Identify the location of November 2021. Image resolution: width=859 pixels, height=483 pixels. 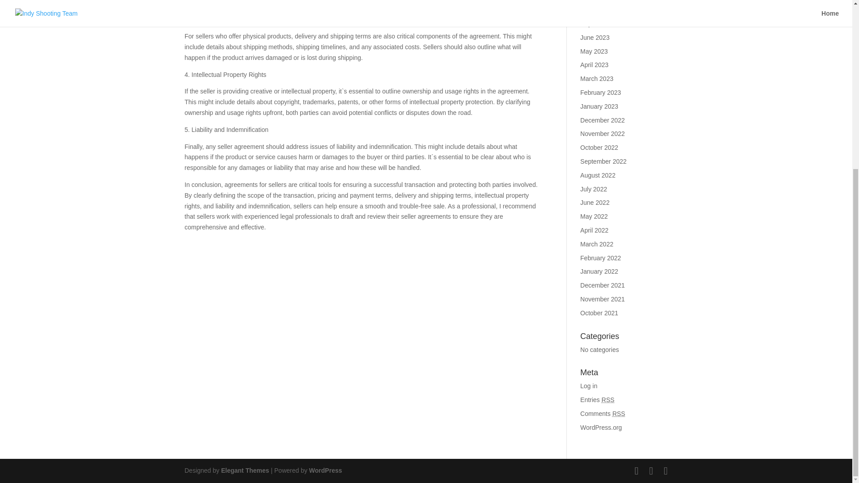
(603, 299).